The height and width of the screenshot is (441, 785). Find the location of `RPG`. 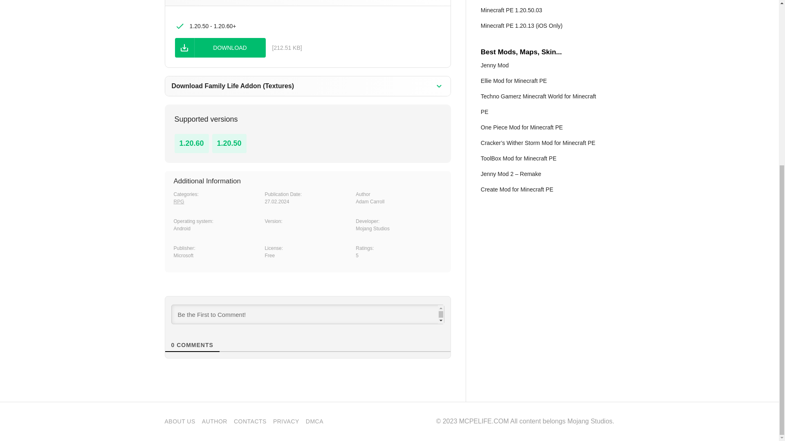

RPG is located at coordinates (178, 202).